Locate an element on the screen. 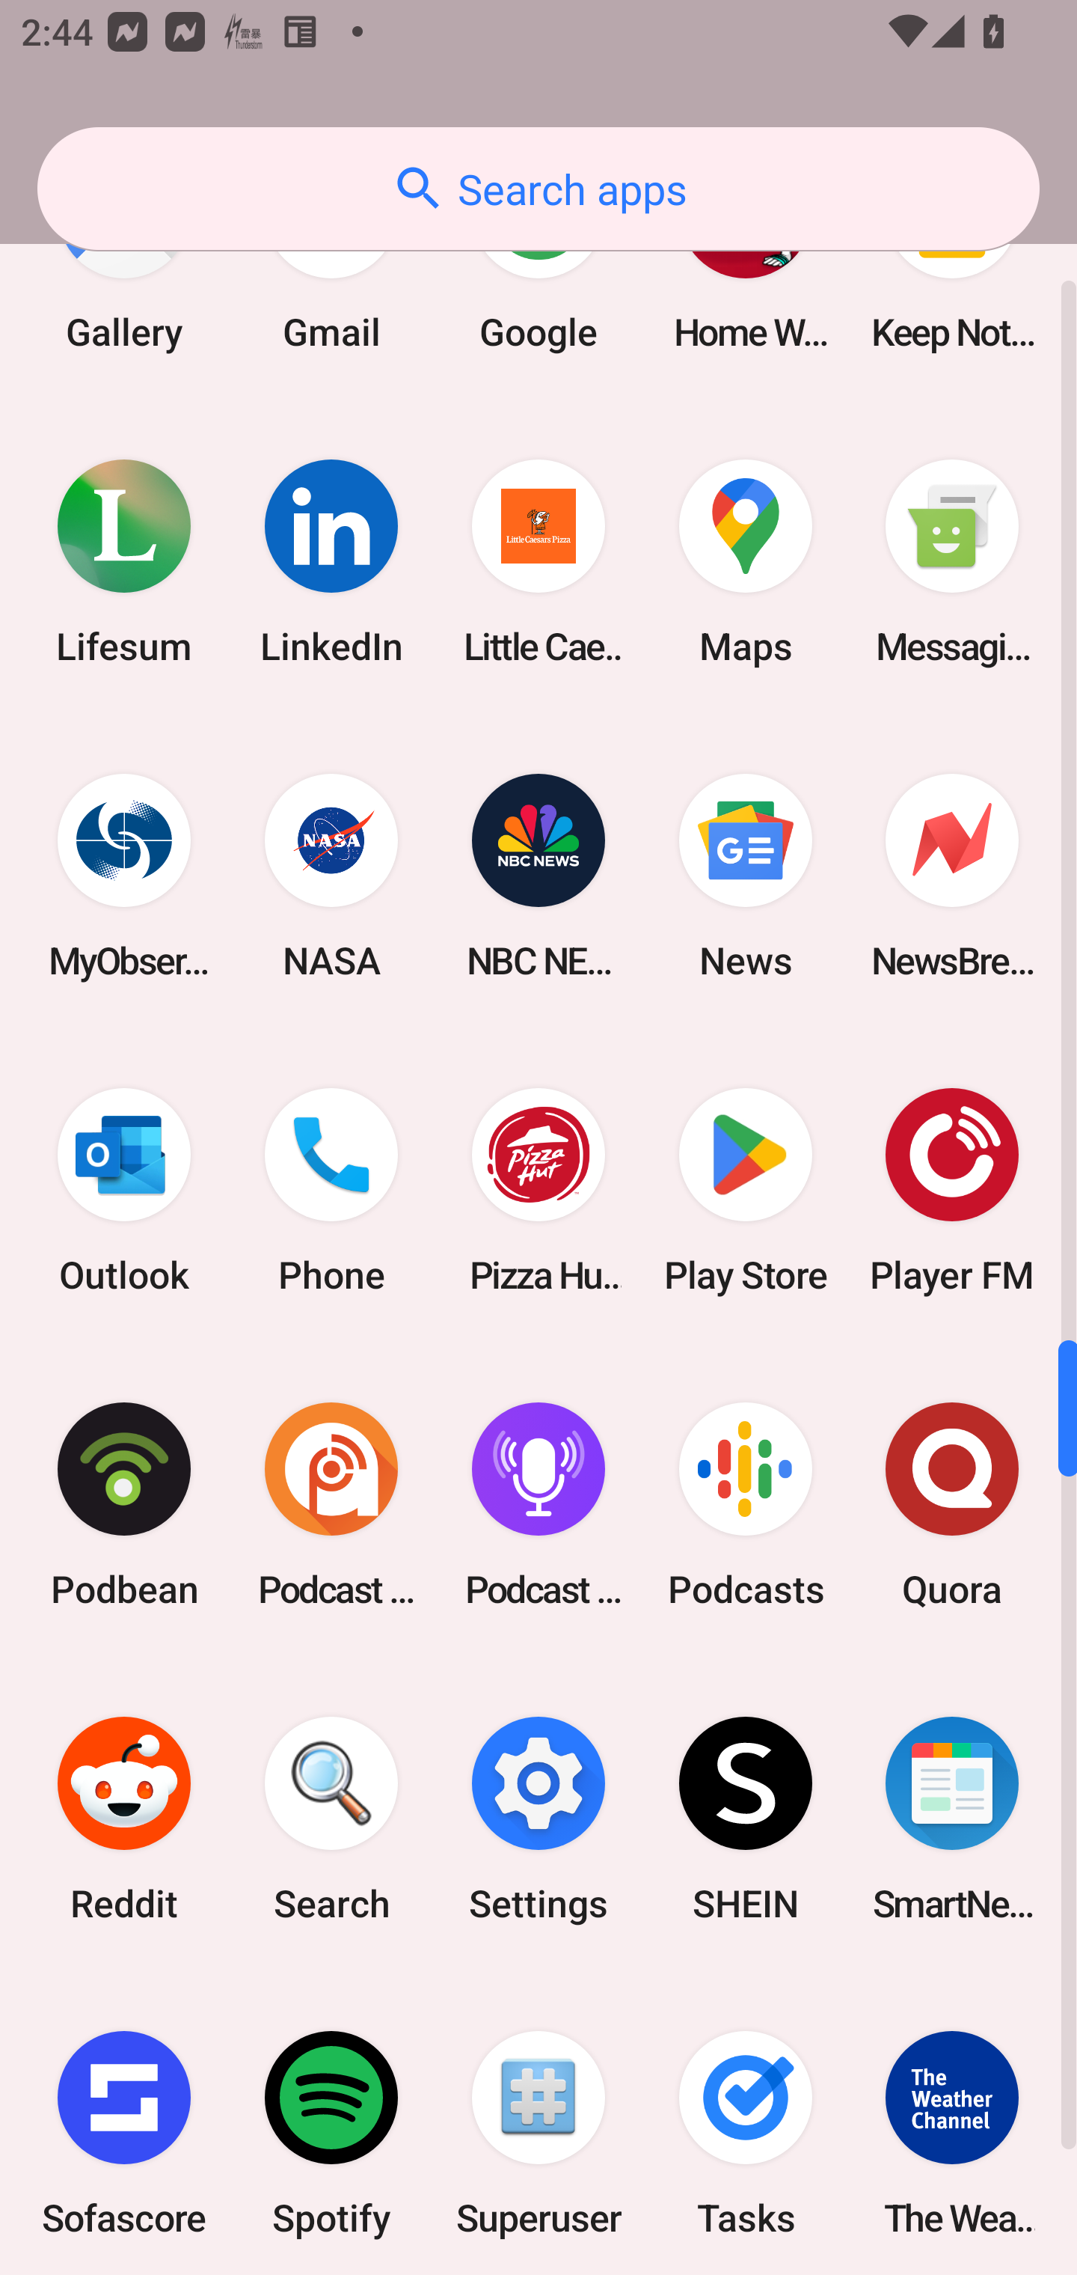  Settings is located at coordinates (538, 1820).